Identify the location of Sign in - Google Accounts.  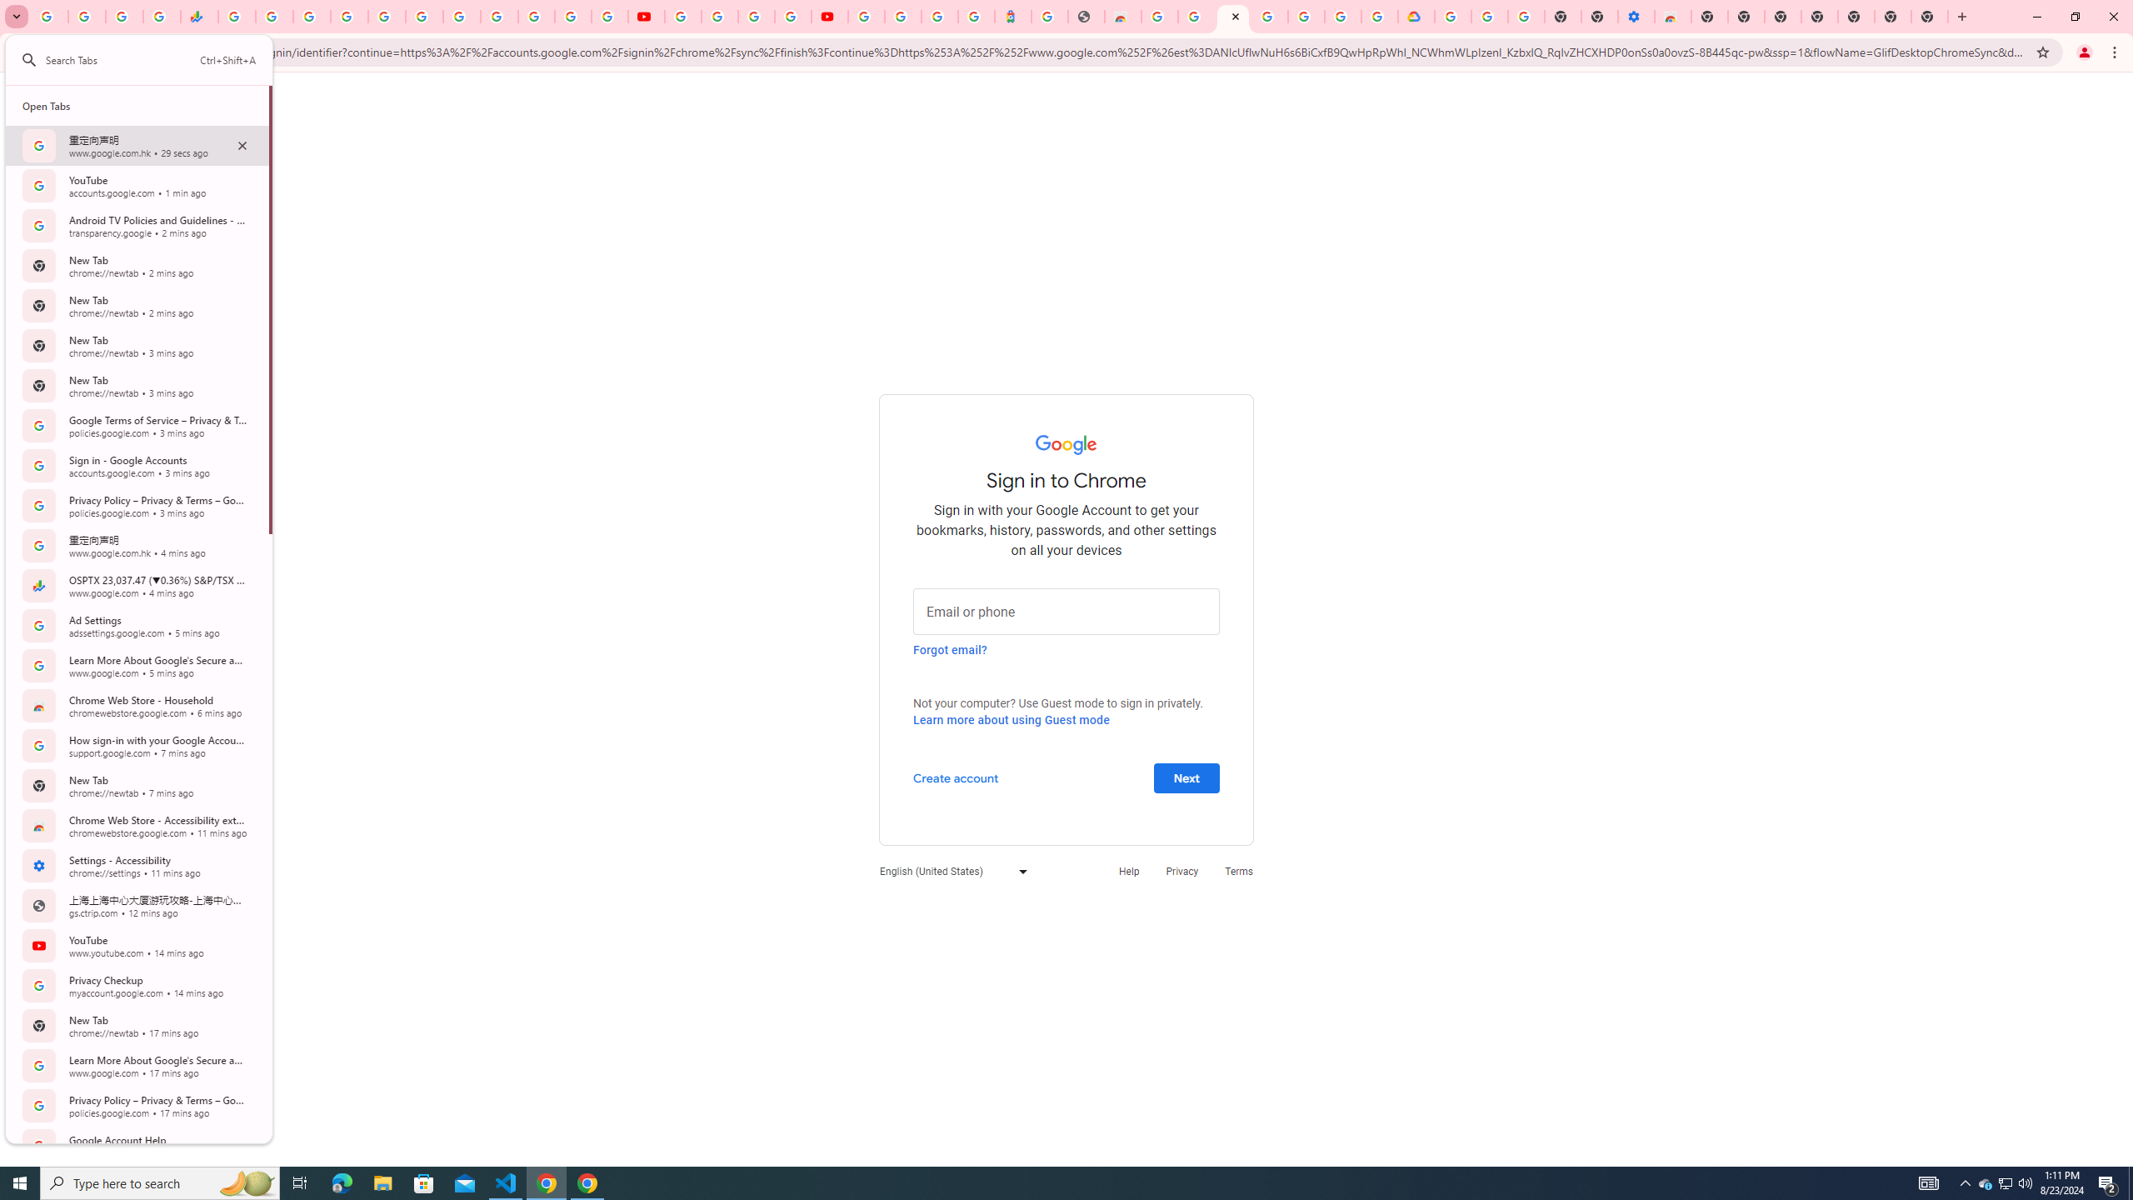
(1232, 17).